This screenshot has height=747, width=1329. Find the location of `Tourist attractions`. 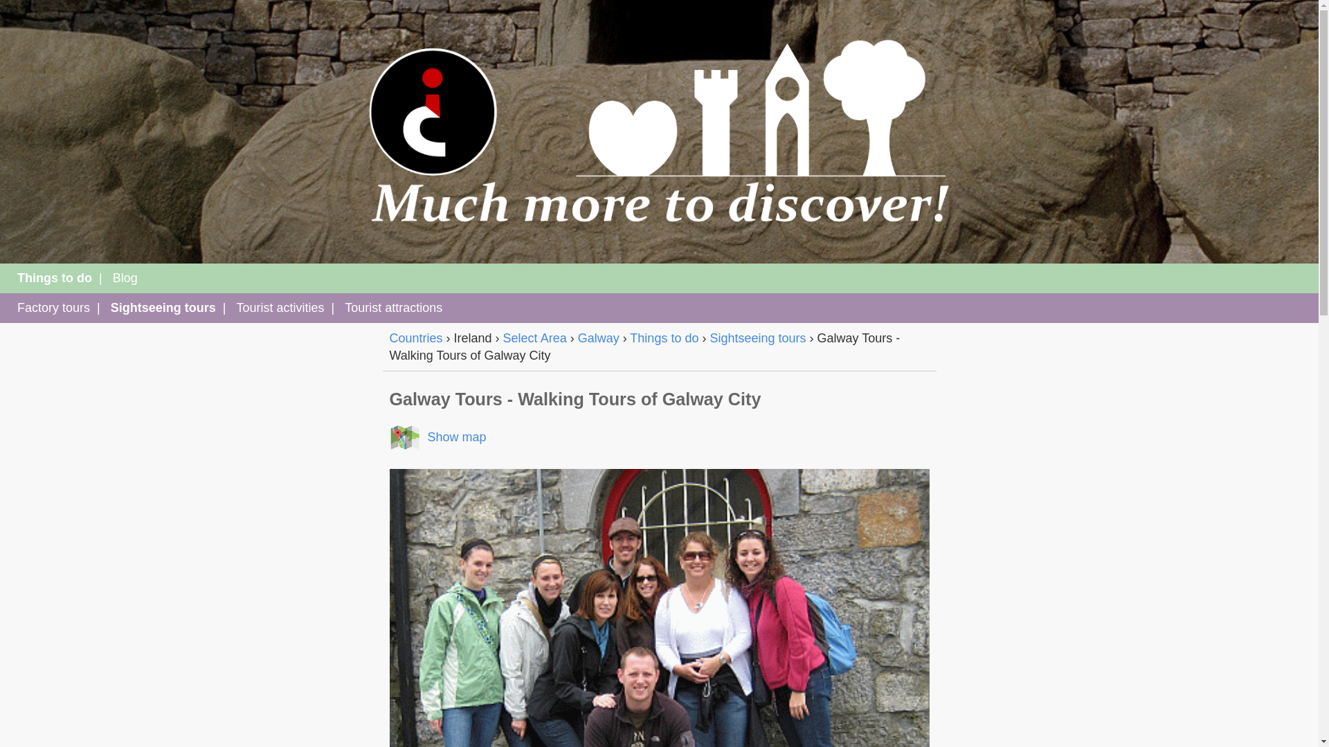

Tourist attractions is located at coordinates (393, 307).